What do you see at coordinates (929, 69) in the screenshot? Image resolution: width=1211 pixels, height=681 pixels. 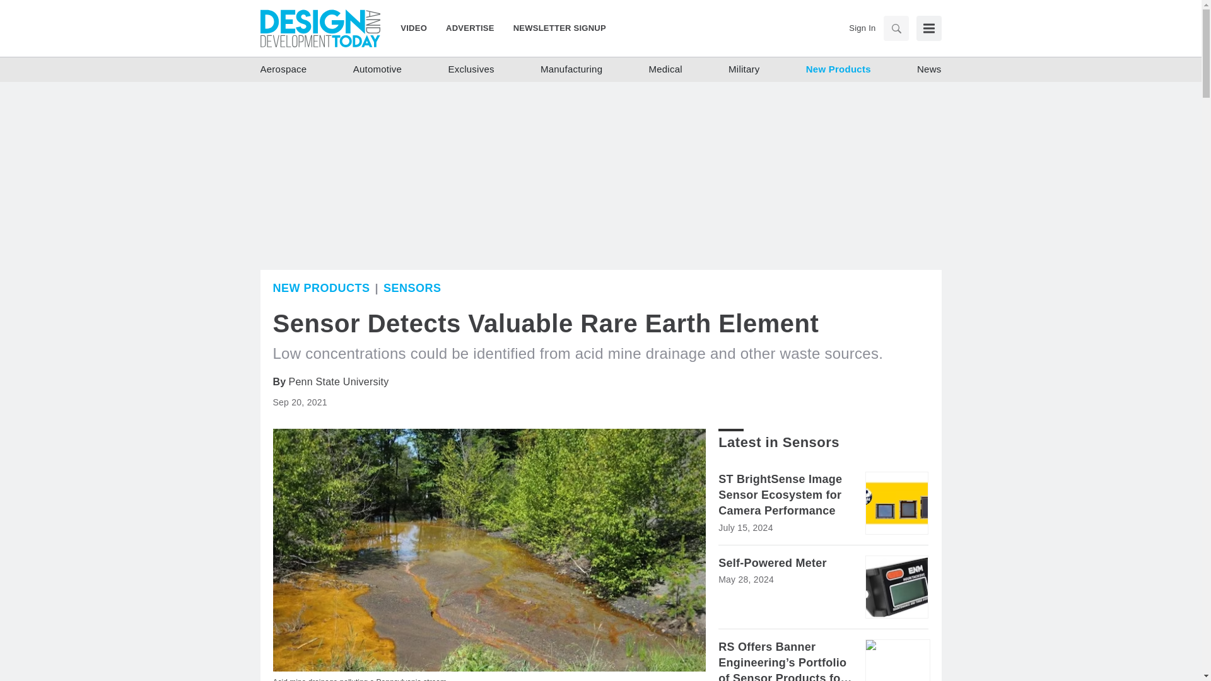 I see `News` at bounding box center [929, 69].